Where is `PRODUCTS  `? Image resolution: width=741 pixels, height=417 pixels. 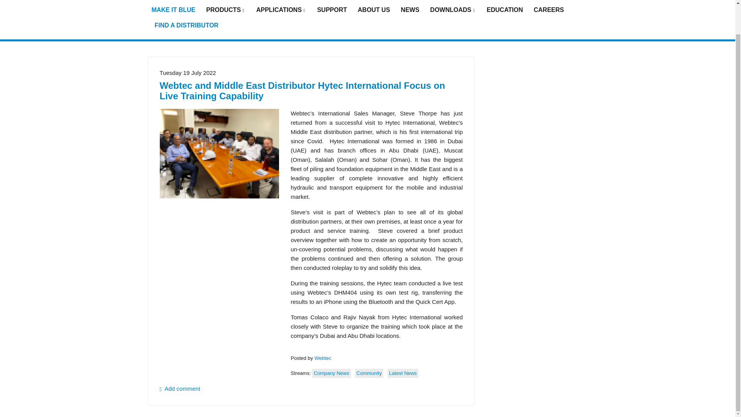
PRODUCTS   is located at coordinates (225, 10).